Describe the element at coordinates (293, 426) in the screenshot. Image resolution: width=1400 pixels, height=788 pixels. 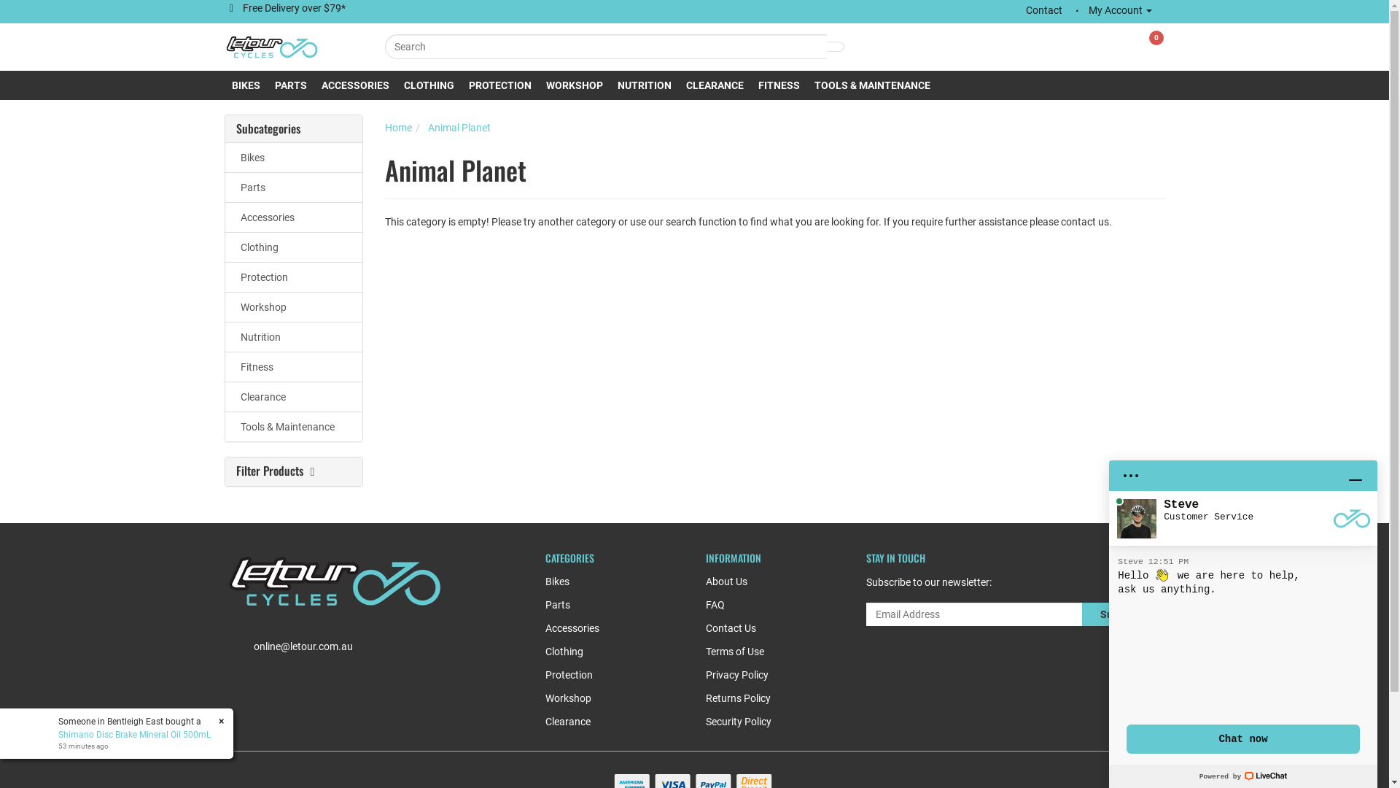
I see `  Tools & Maintenance` at that location.